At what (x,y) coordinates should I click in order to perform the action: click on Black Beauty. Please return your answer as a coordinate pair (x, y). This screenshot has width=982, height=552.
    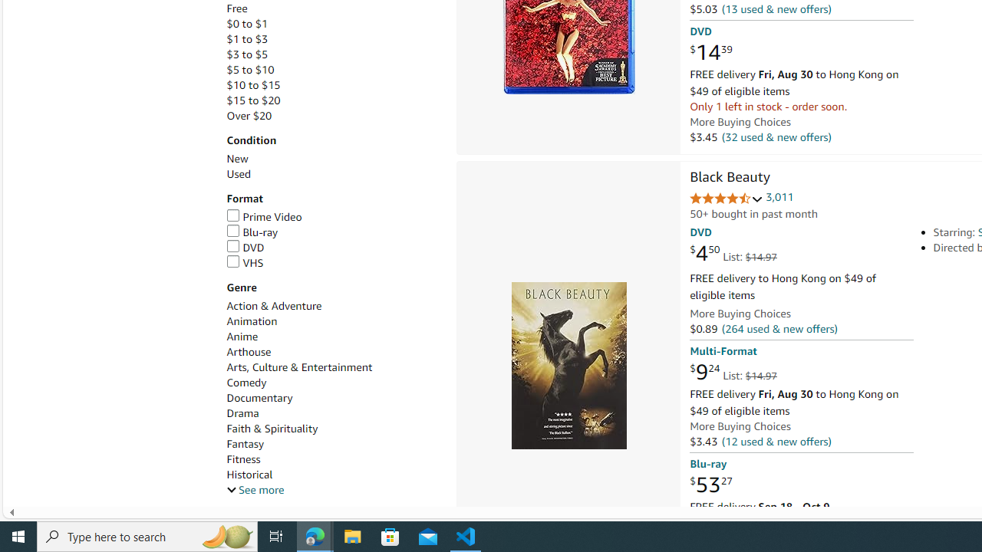
    Looking at the image, I should click on (568, 365).